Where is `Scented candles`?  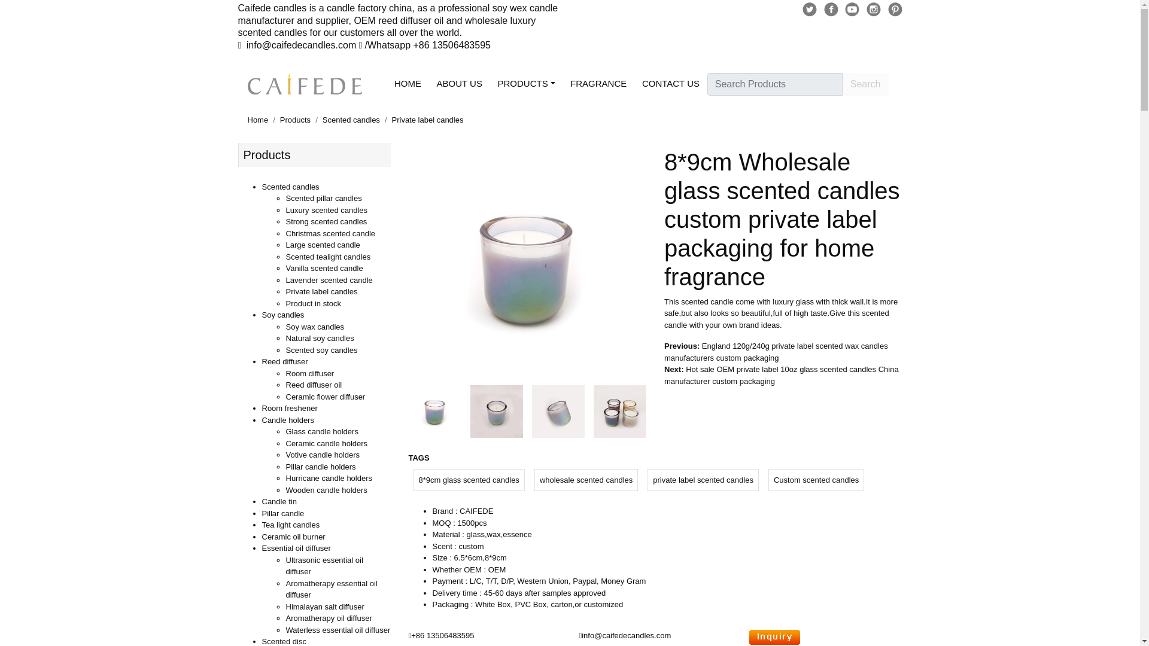
Scented candles is located at coordinates (351, 120).